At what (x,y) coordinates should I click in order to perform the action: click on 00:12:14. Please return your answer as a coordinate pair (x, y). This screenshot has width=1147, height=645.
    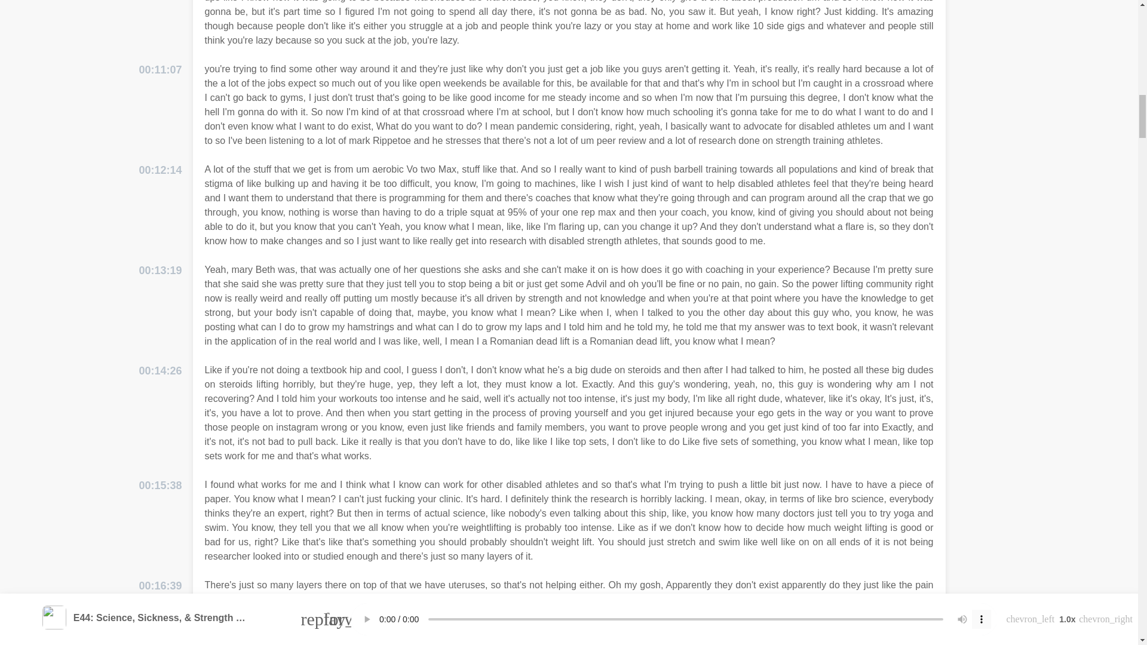
    Looking at the image, I should click on (160, 171).